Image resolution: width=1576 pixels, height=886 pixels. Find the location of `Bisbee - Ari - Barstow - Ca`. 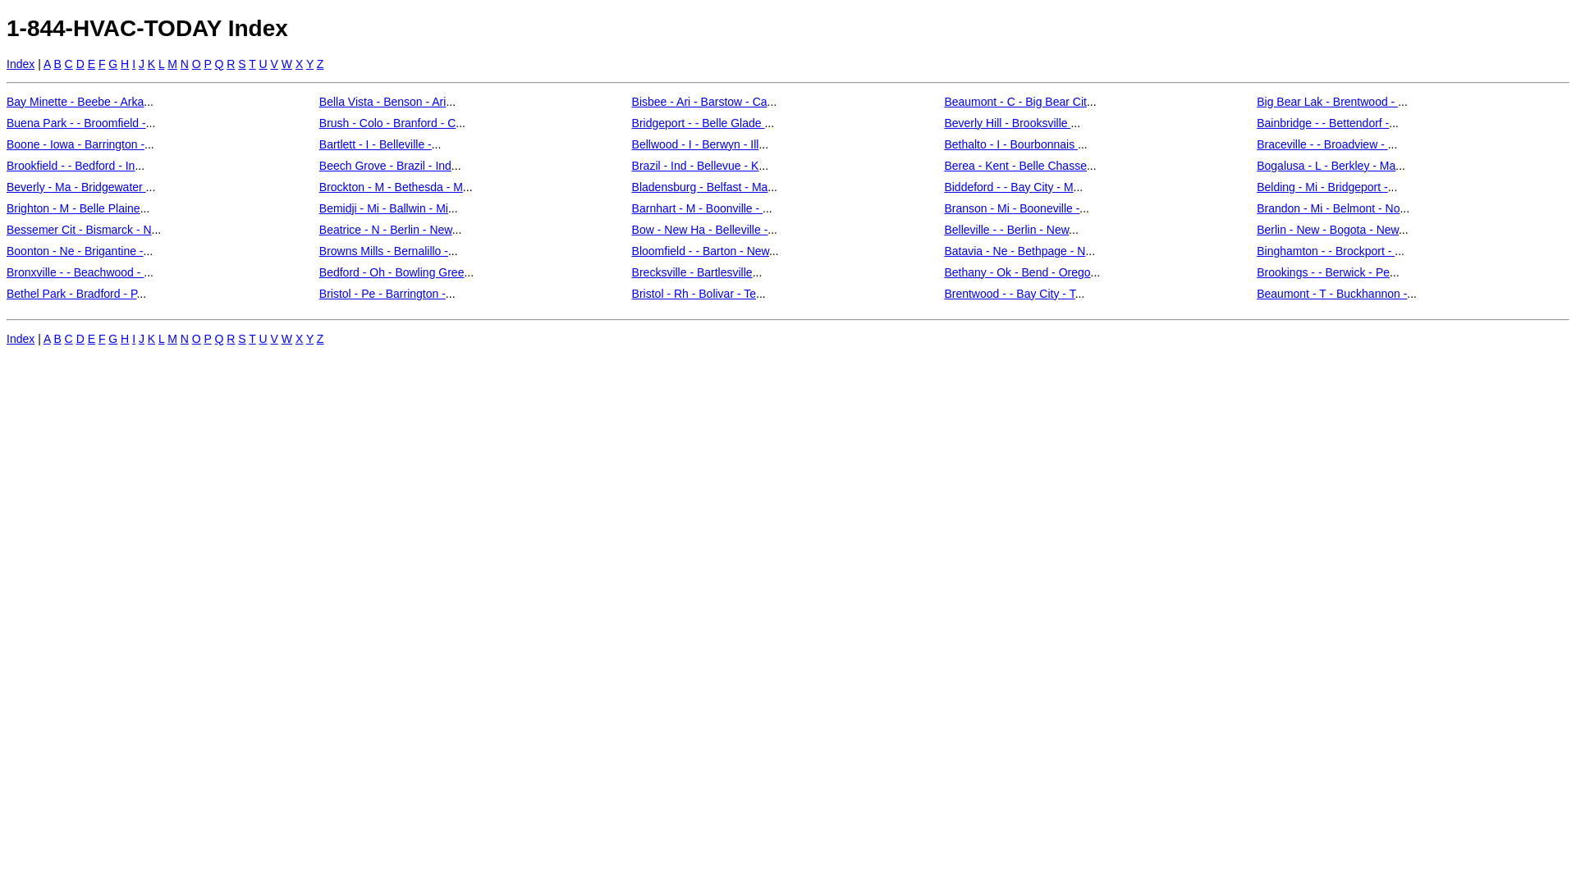

Bisbee - Ari - Barstow - Ca is located at coordinates (699, 102).